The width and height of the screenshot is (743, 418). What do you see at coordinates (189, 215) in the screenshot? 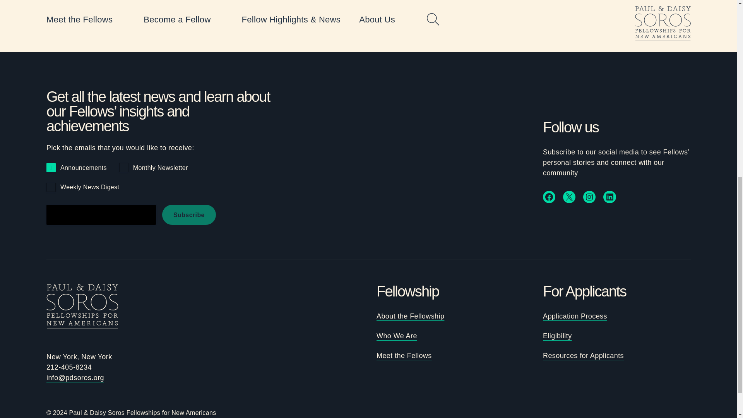
I see `Subscribe` at bounding box center [189, 215].